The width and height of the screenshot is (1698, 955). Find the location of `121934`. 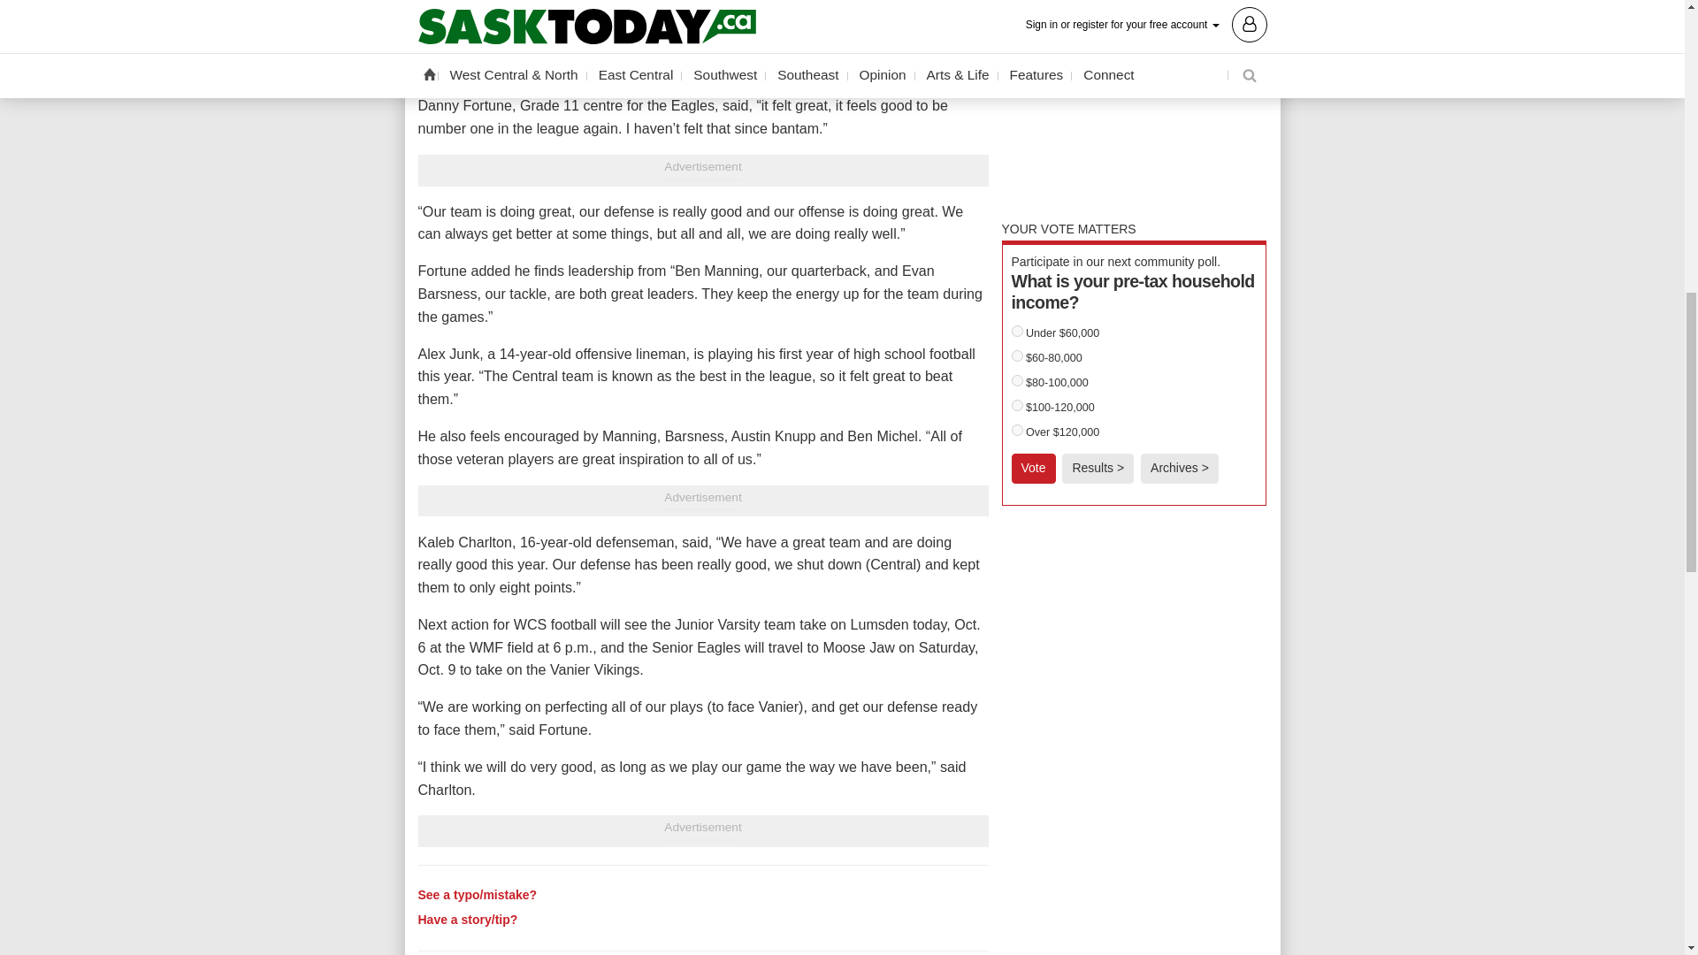

121934 is located at coordinates (1017, 405).